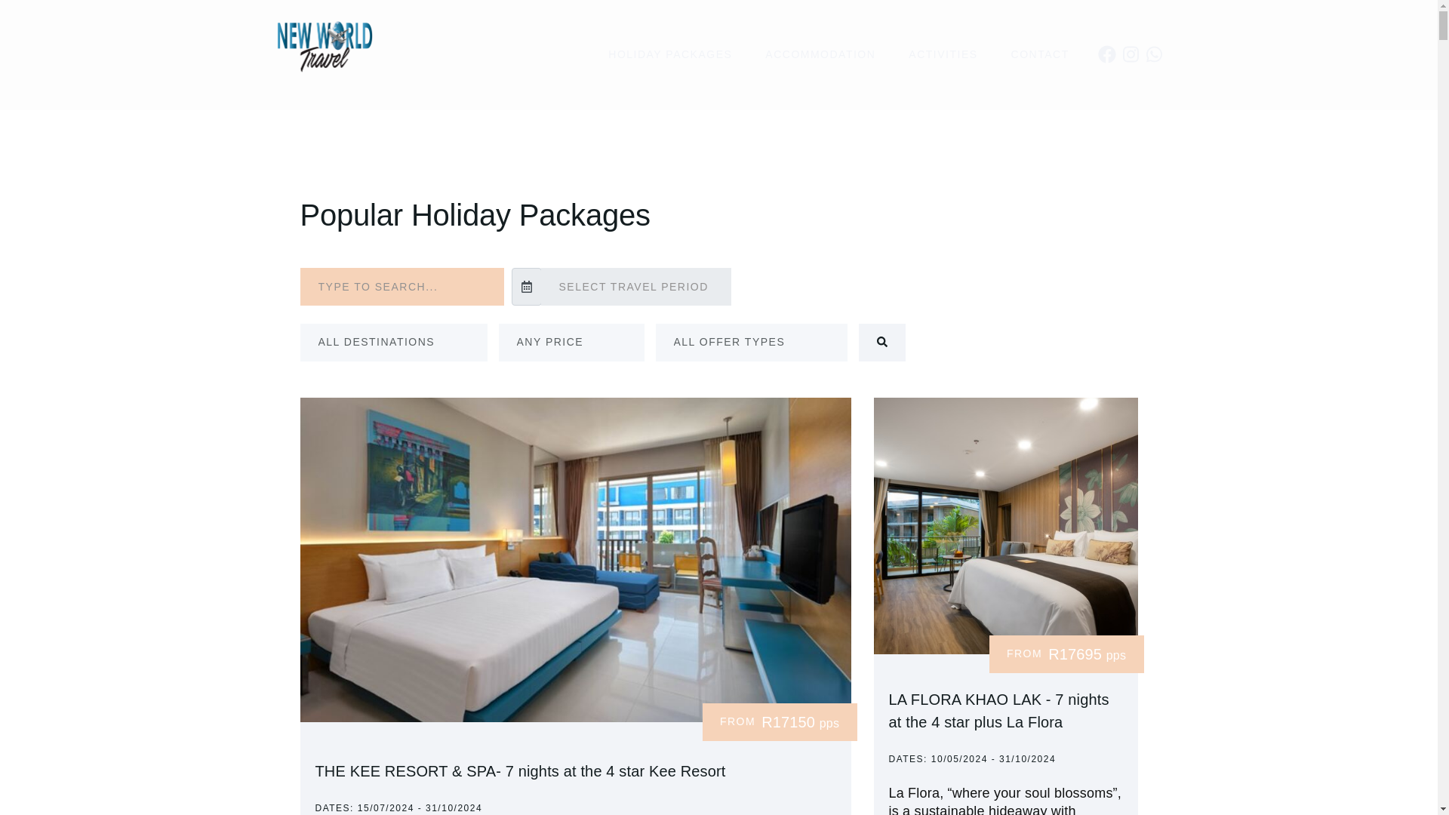  I want to click on CONTACT, so click(1040, 54).